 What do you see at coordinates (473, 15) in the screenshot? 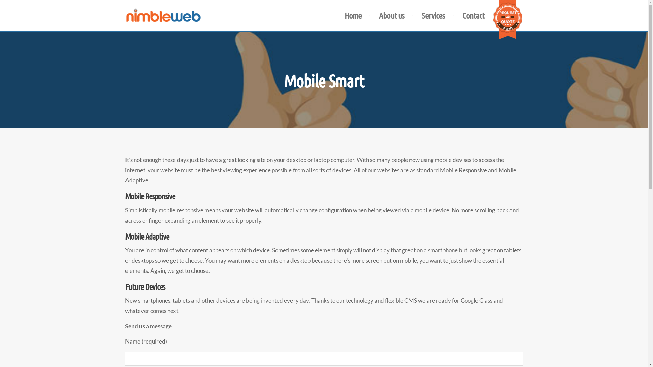
I see `Contact` at bounding box center [473, 15].